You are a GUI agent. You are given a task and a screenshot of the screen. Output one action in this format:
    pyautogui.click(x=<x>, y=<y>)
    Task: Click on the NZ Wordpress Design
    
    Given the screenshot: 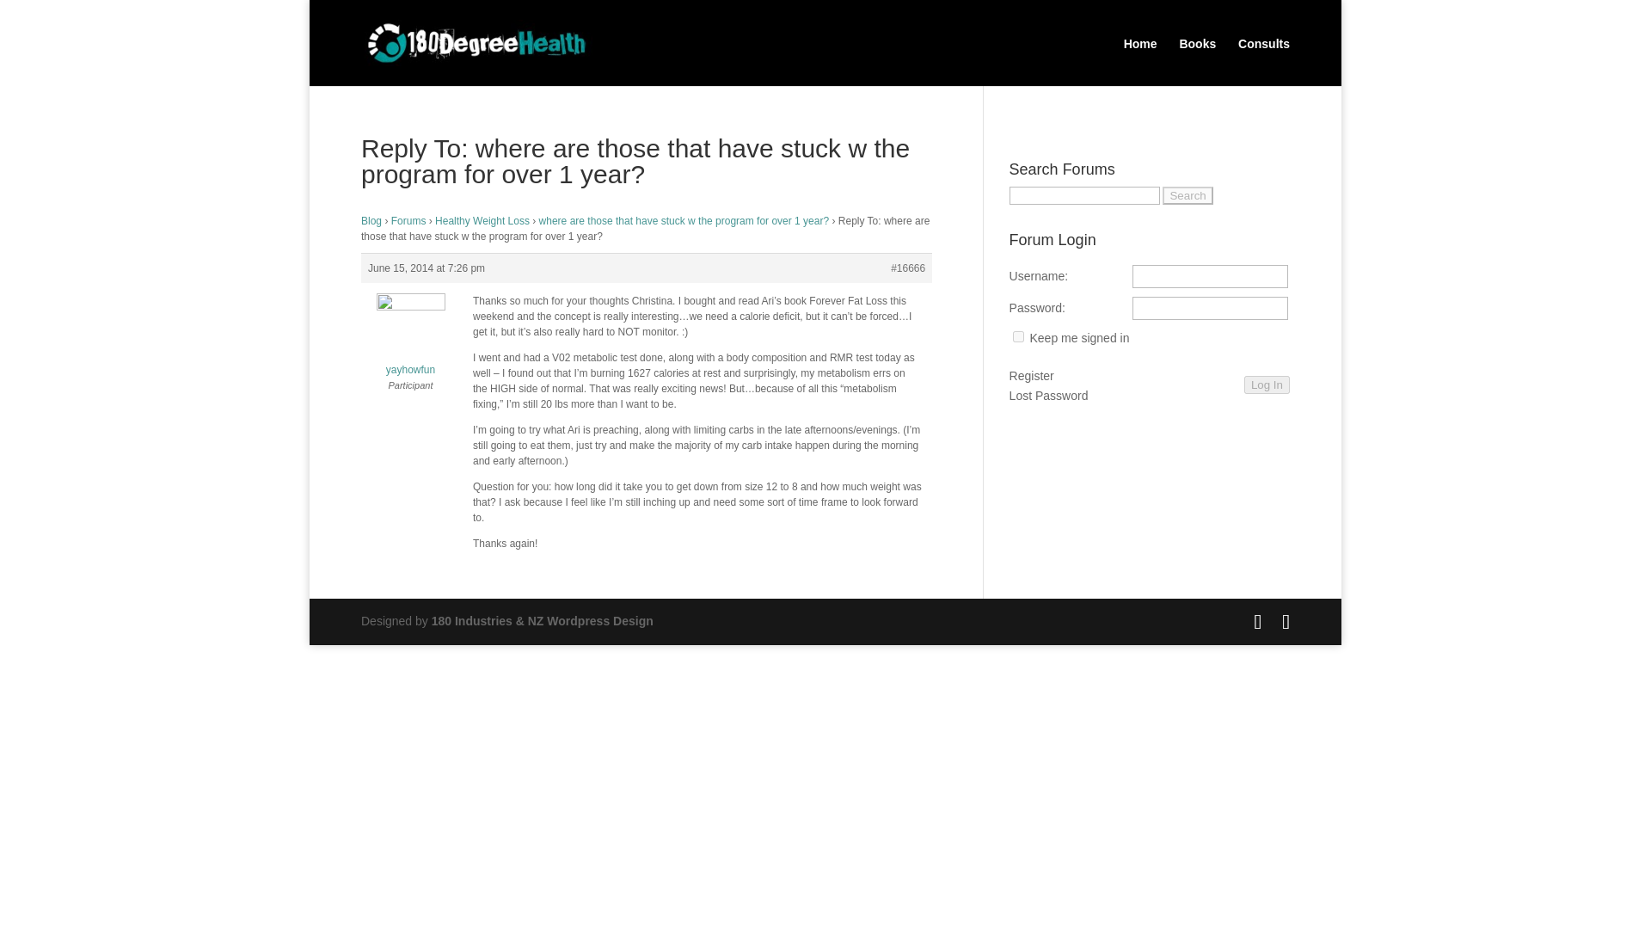 What is the action you would take?
    pyautogui.click(x=542, y=621)
    